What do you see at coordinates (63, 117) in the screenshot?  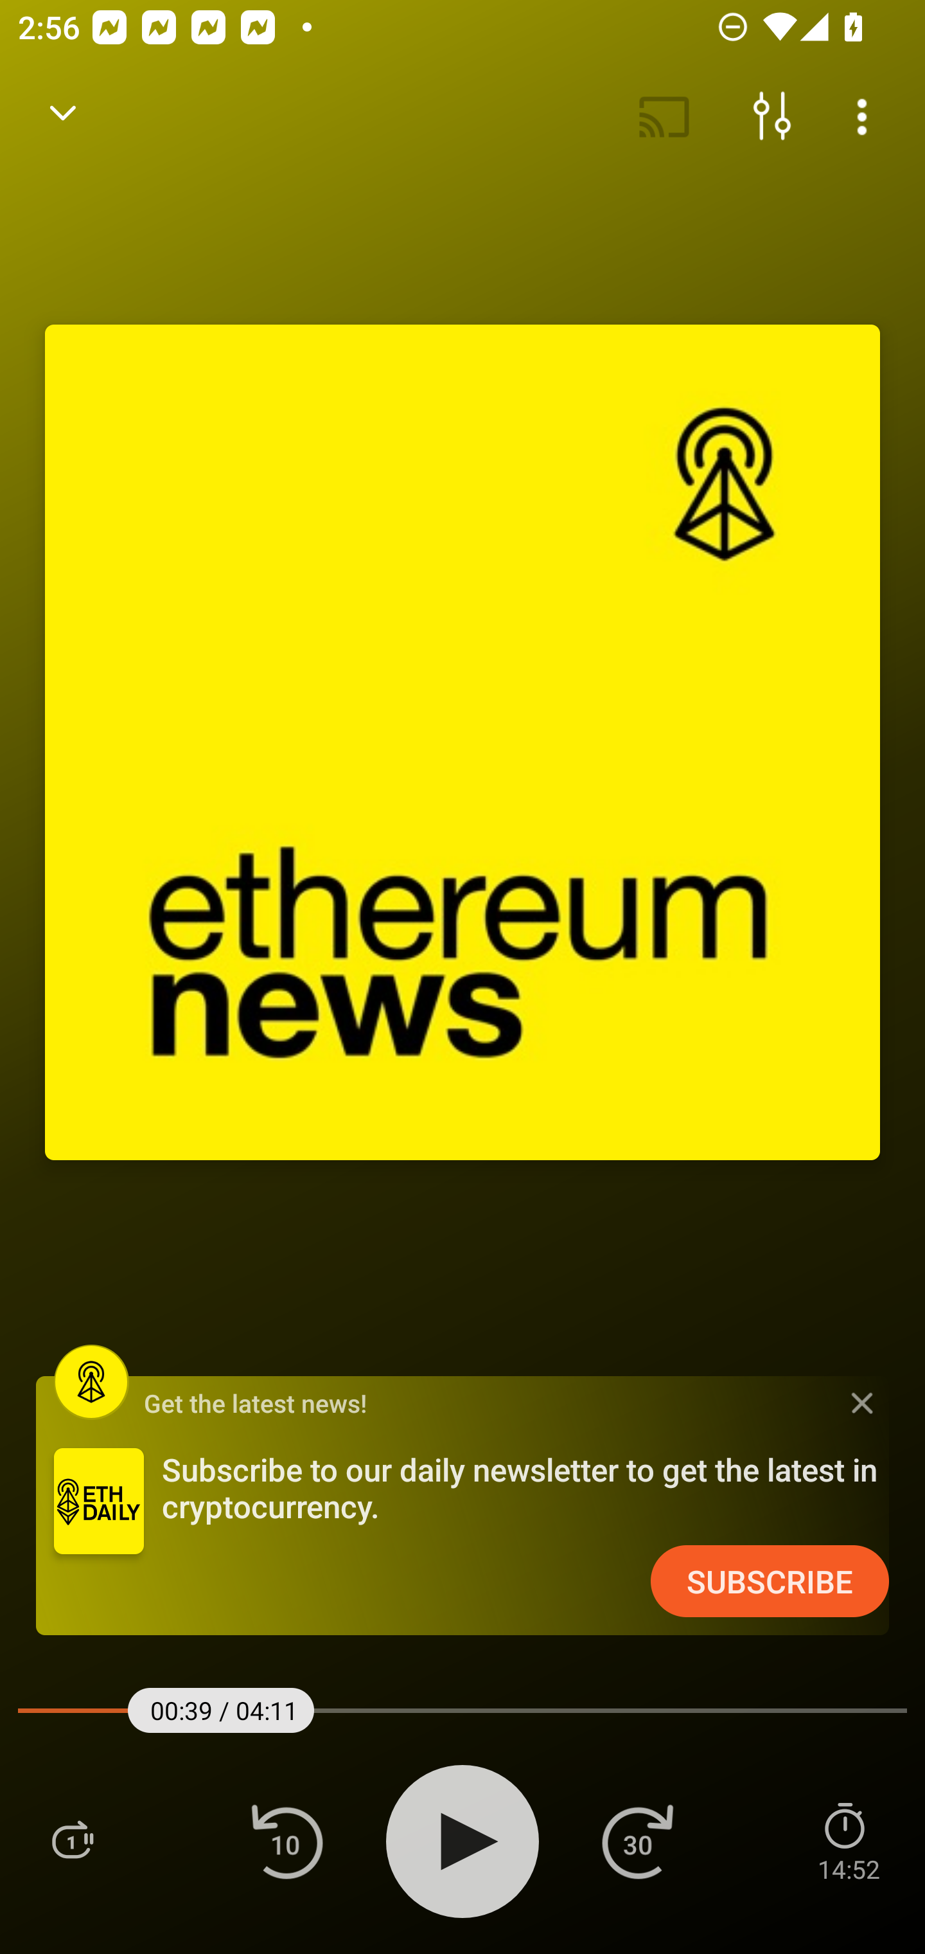 I see ` Back` at bounding box center [63, 117].